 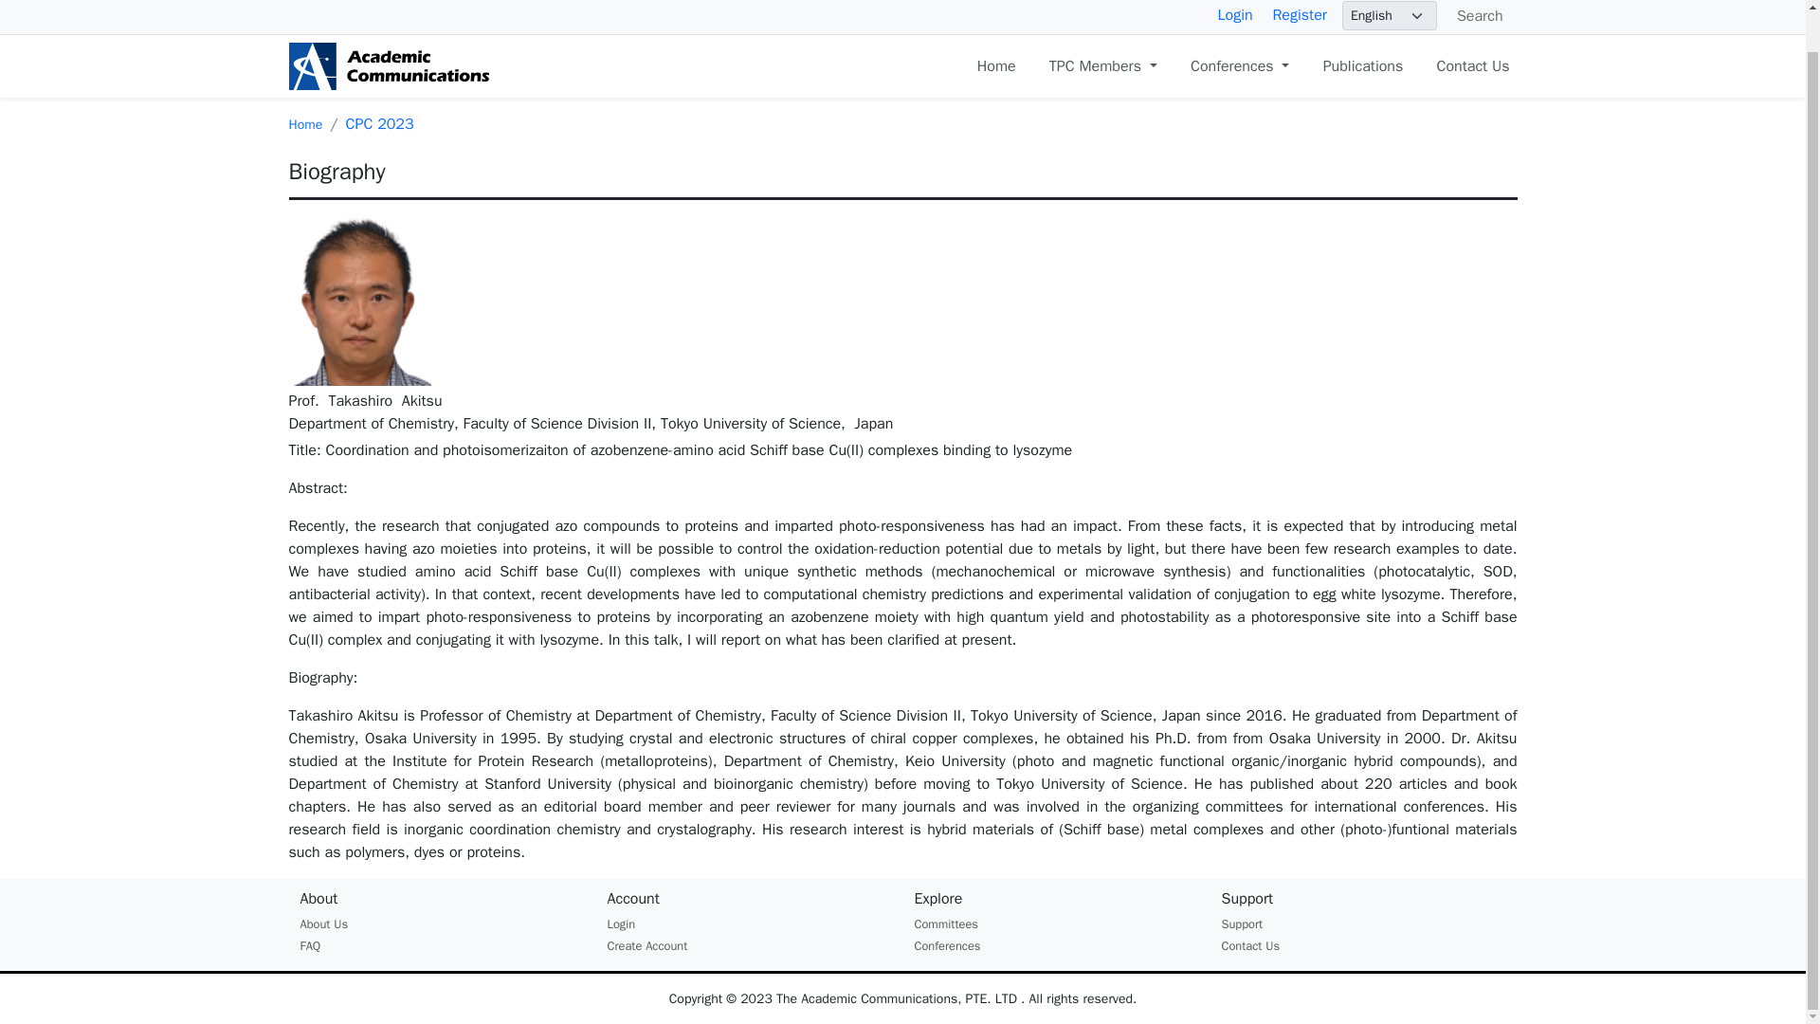 What do you see at coordinates (946, 946) in the screenshot?
I see `Conferences` at bounding box center [946, 946].